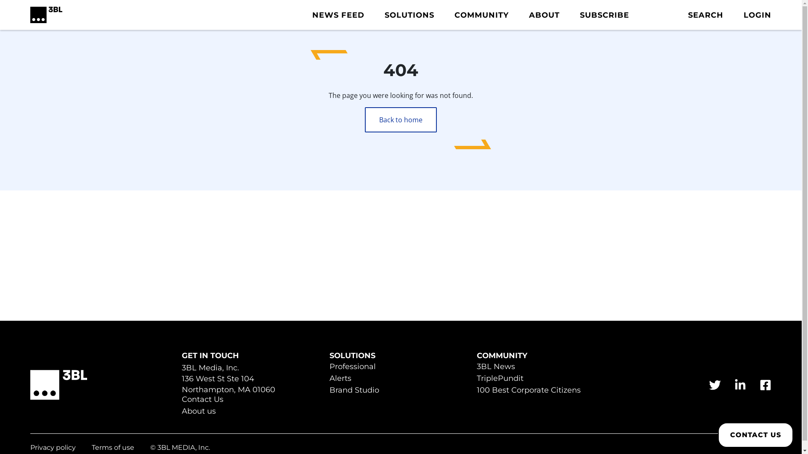  What do you see at coordinates (765, 385) in the screenshot?
I see `link to 3 B L Media's Facebook` at bounding box center [765, 385].